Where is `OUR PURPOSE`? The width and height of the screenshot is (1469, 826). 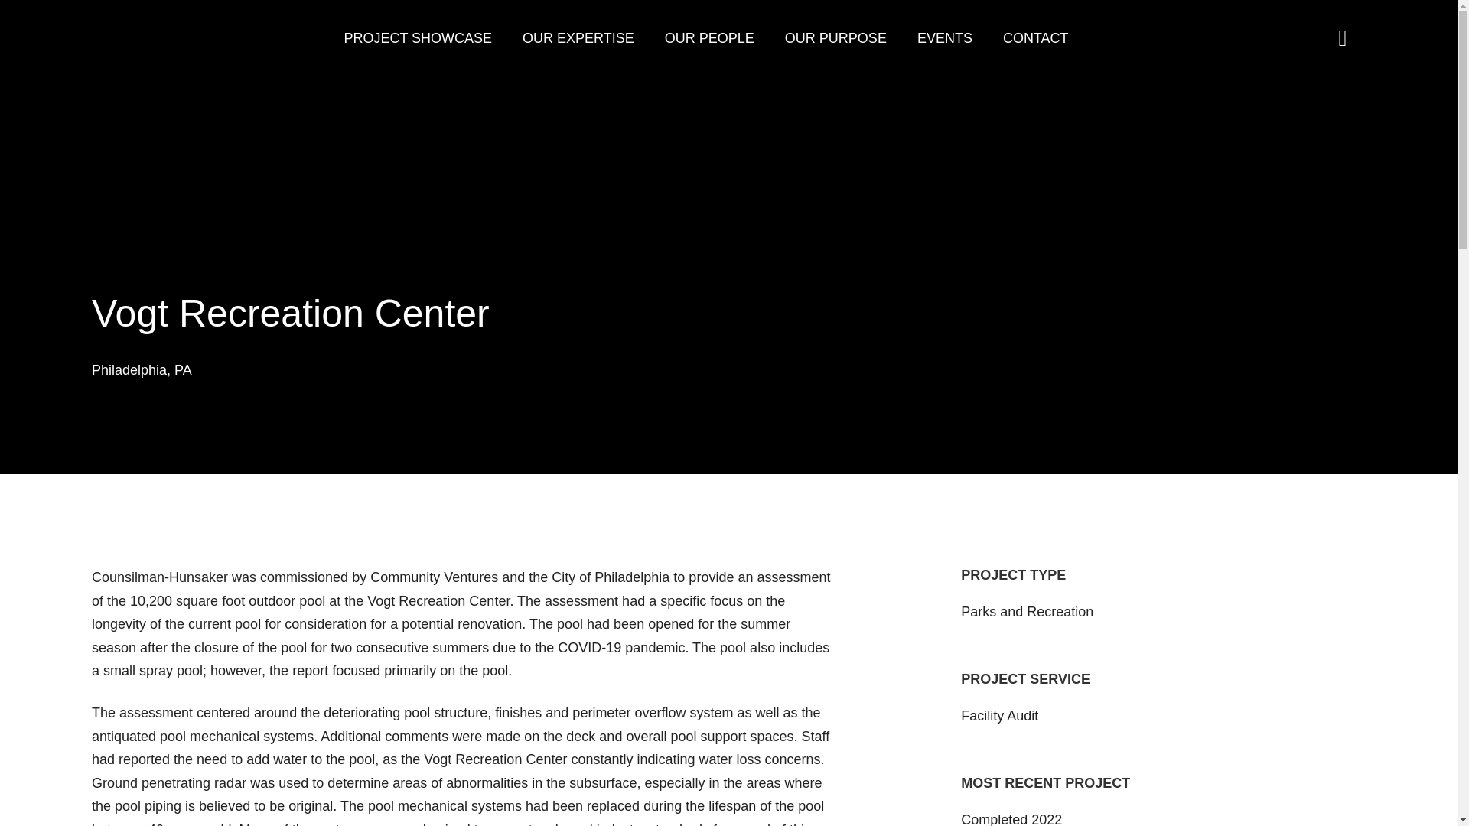
OUR PURPOSE is located at coordinates (835, 37).